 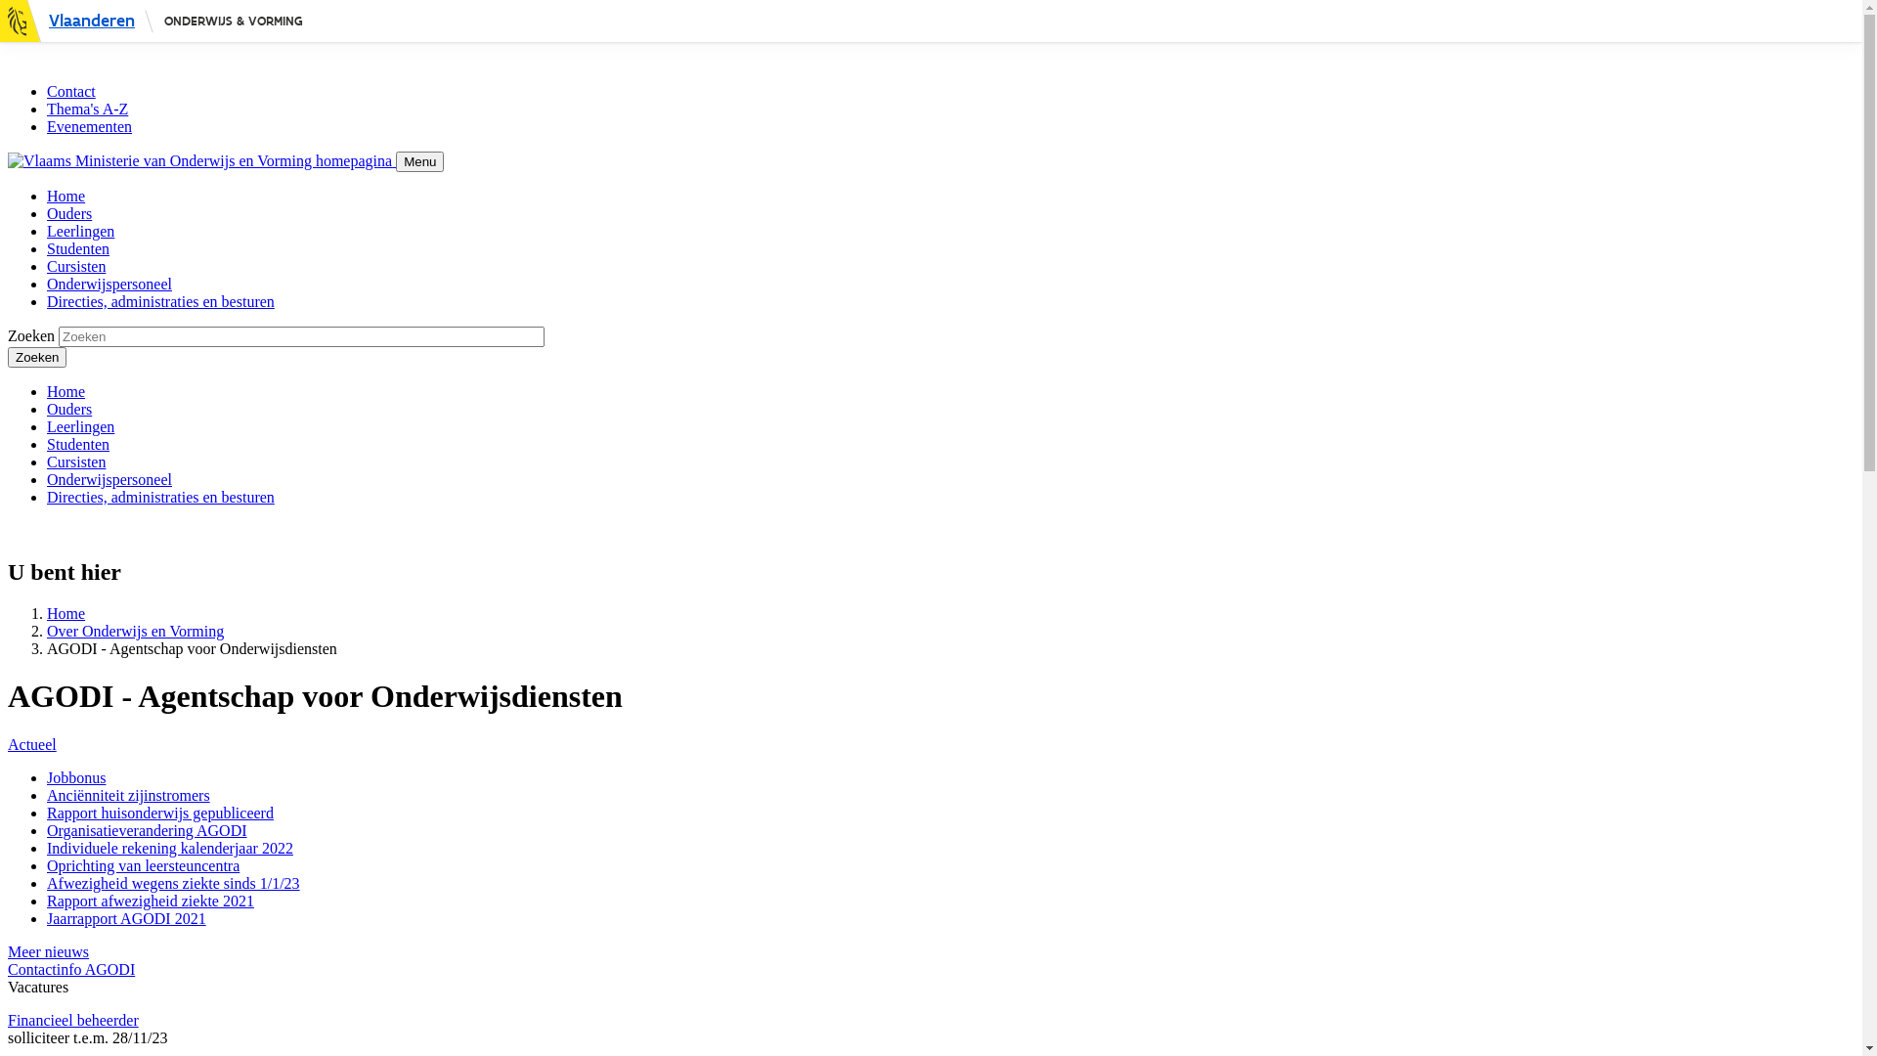 I want to click on Rapport huisonderwijs gepubliceerd, so click(x=160, y=814).